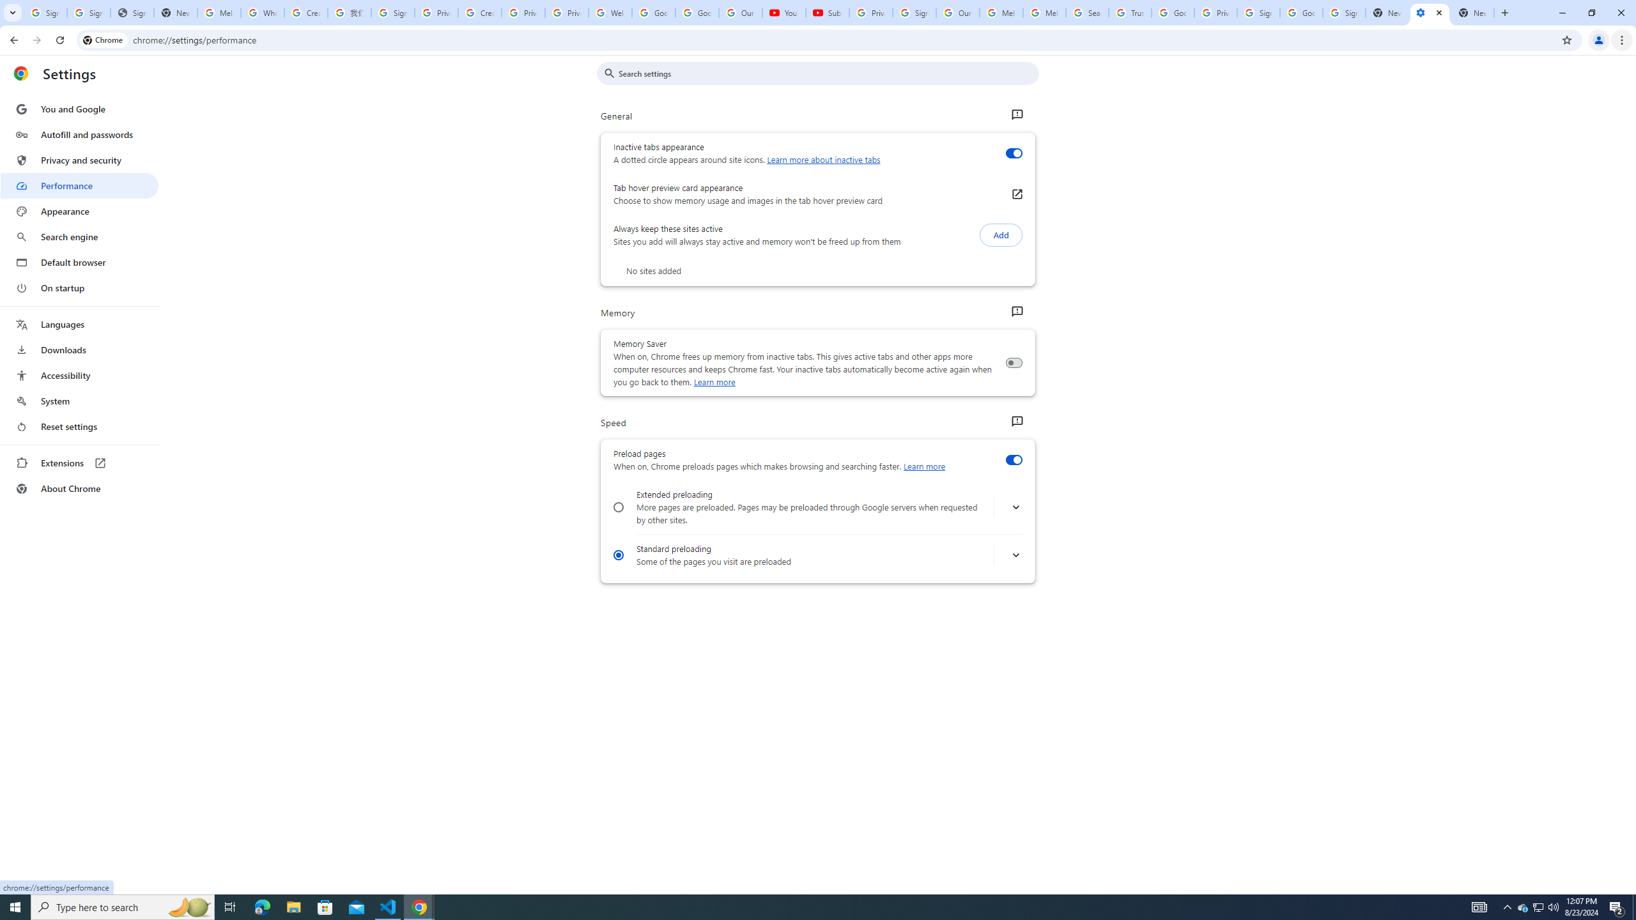  Describe the element at coordinates (79, 160) in the screenshot. I see `Privacy and security` at that location.